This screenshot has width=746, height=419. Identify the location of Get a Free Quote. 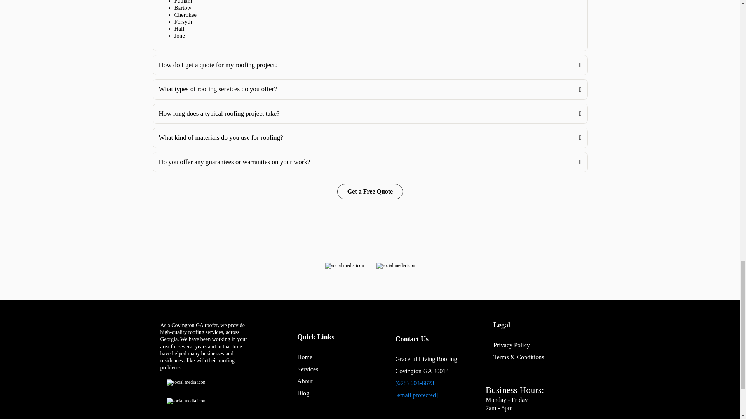
(370, 192).